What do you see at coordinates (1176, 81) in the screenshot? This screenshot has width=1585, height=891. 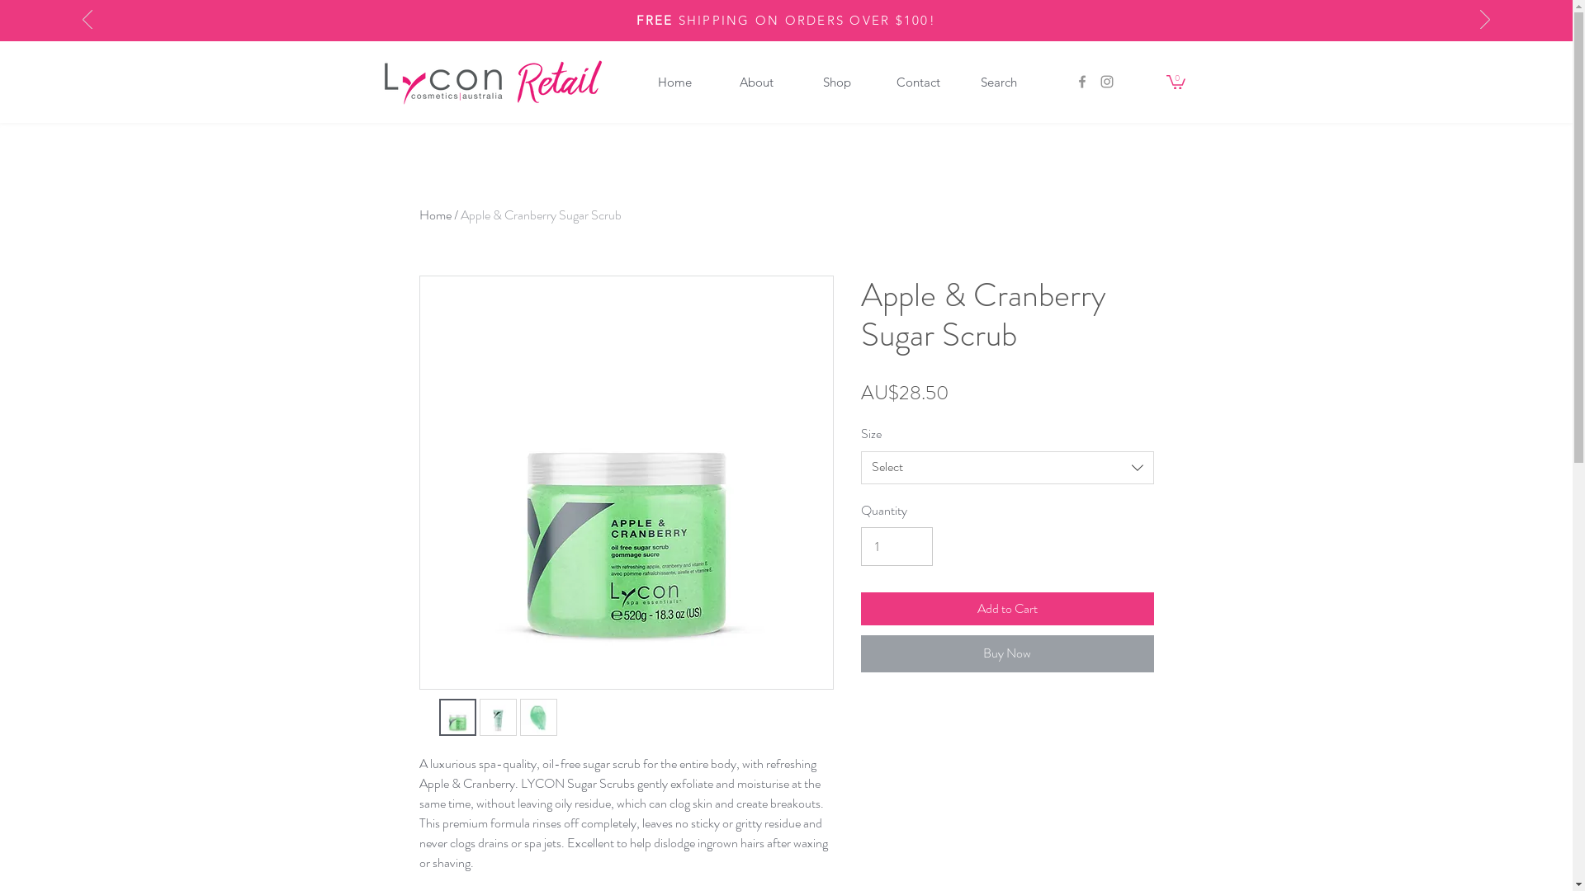 I see `0` at bounding box center [1176, 81].